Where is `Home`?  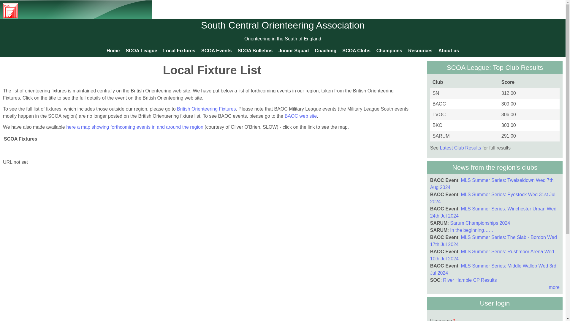
Home is located at coordinates (113, 51).